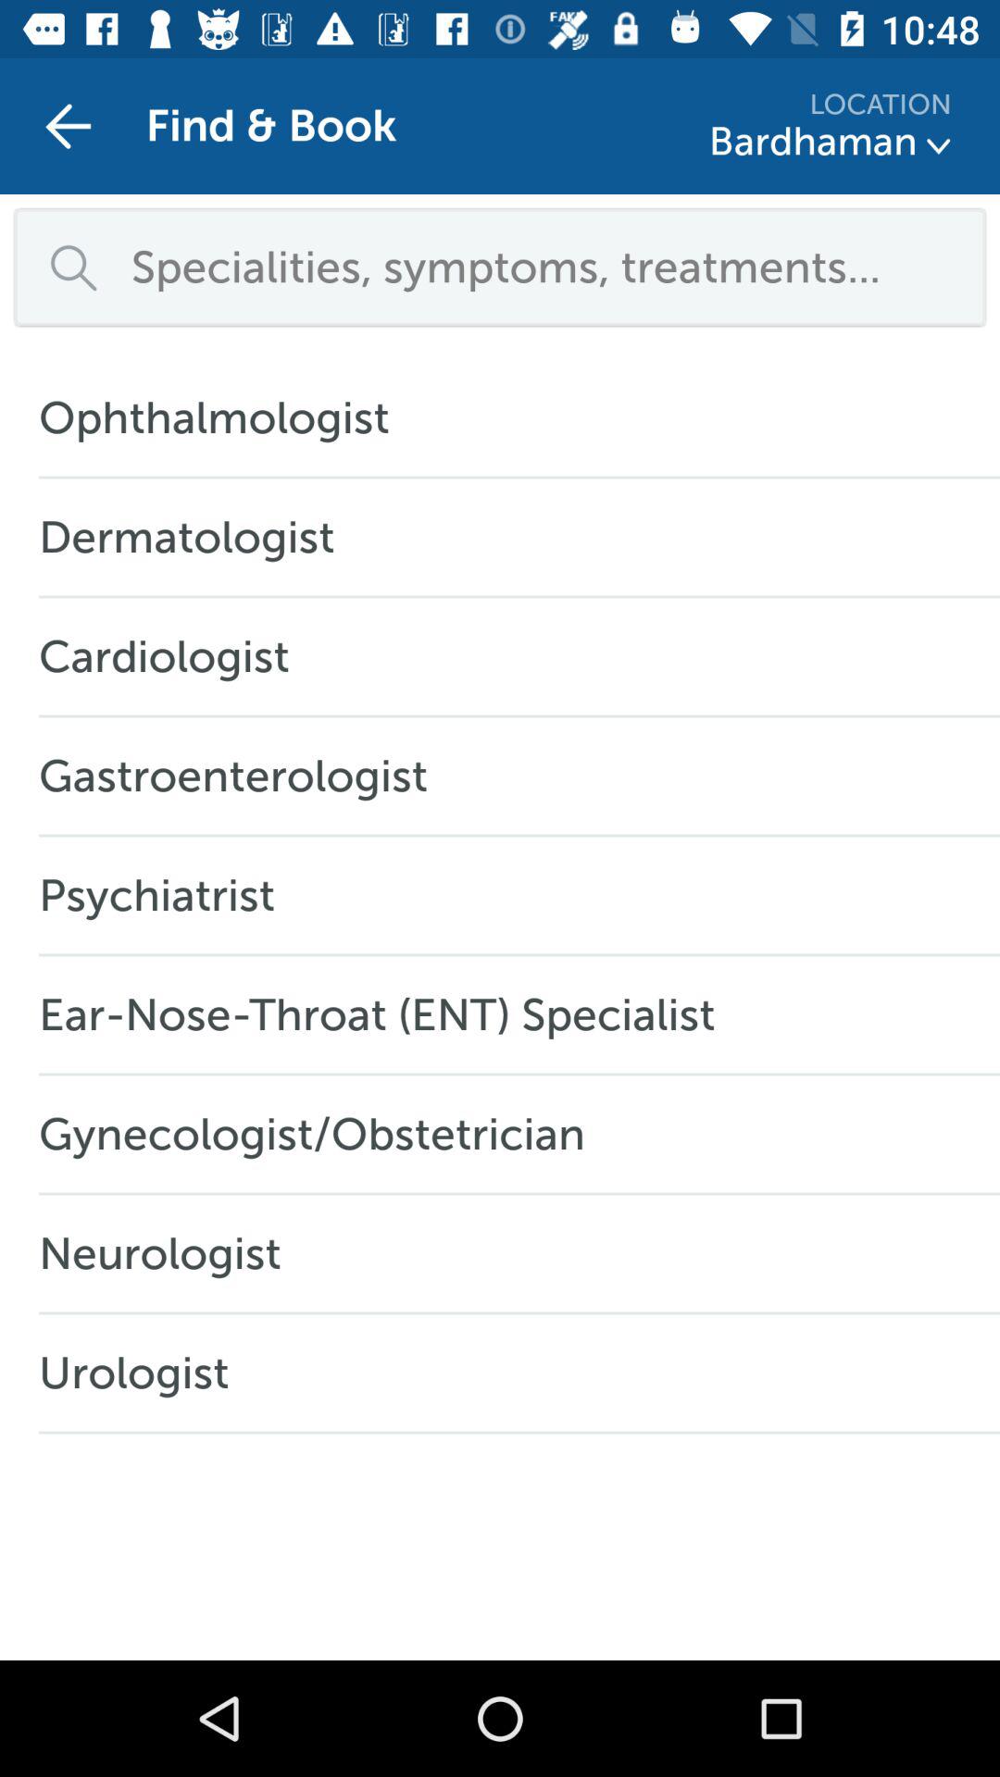 This screenshot has width=1000, height=1777. What do you see at coordinates (169, 1253) in the screenshot?
I see `select item below the gynecologist/obstetrician item` at bounding box center [169, 1253].